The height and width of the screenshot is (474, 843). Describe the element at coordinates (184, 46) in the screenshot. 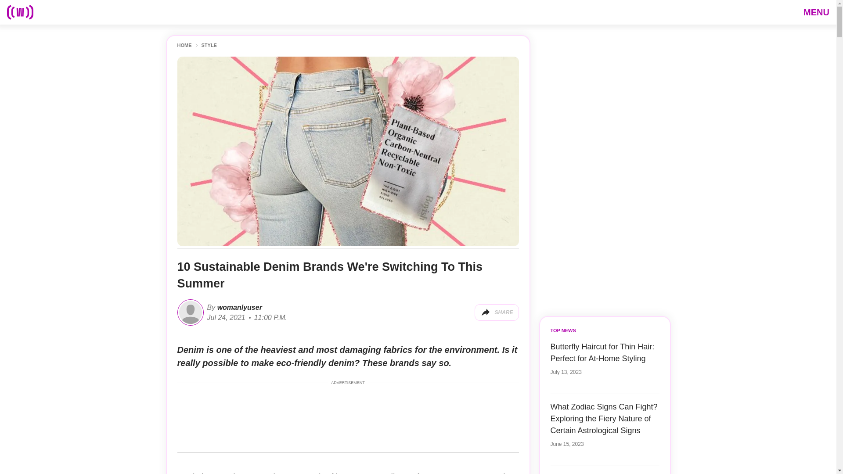

I see `HOME` at that location.